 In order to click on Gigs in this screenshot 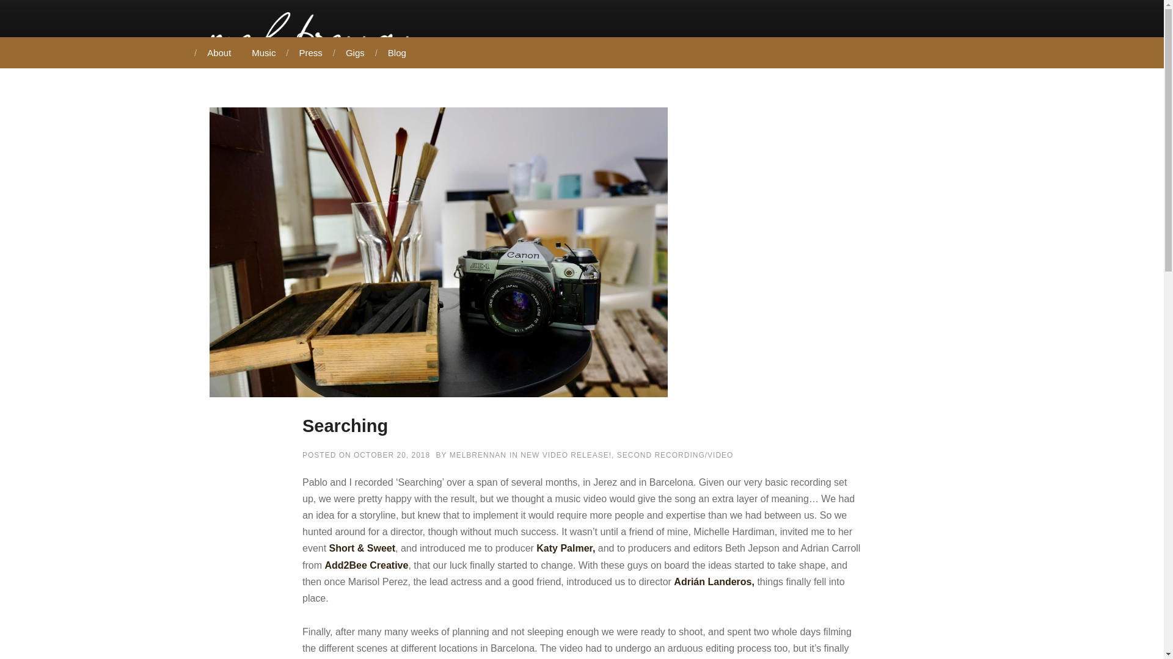, I will do `click(354, 52)`.